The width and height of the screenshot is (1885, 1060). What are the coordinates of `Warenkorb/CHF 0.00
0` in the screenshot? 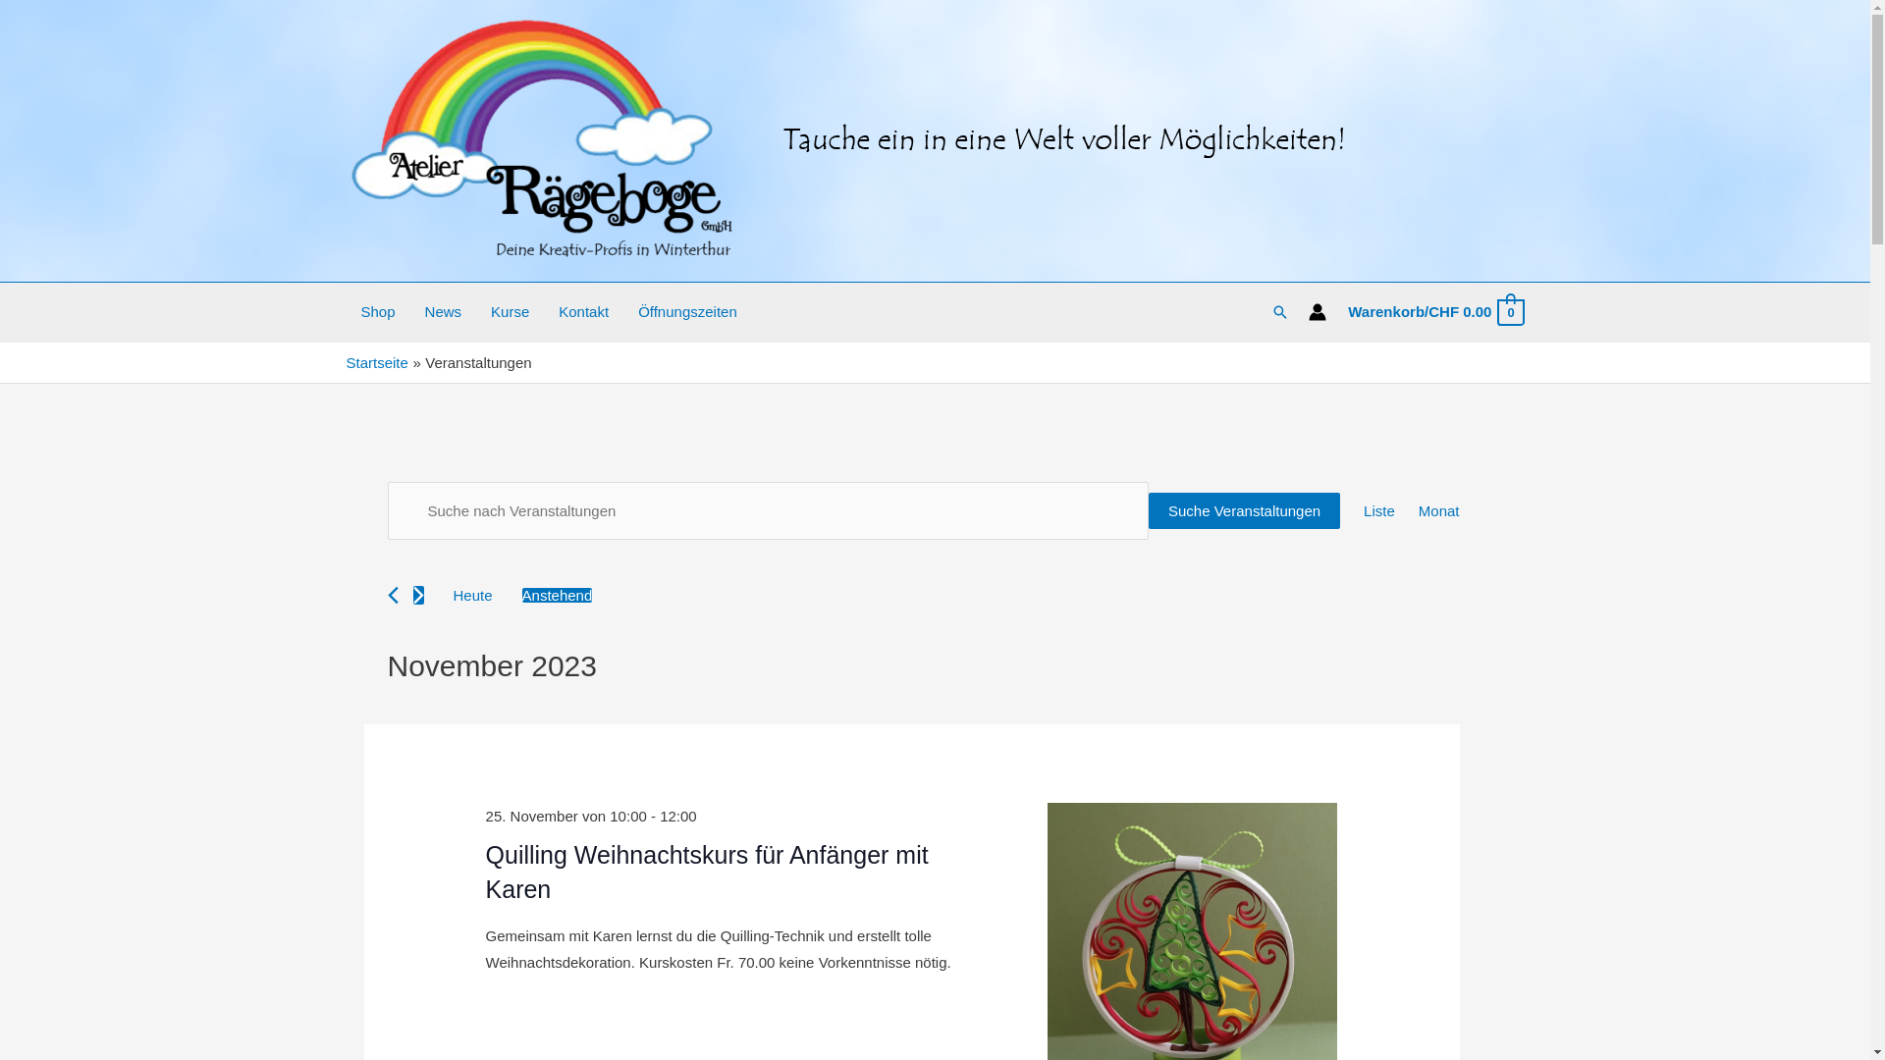 It's located at (1435, 312).